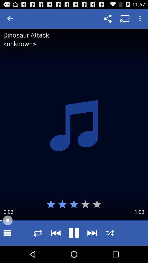  Describe the element at coordinates (74, 233) in the screenshot. I see `click play button` at that location.